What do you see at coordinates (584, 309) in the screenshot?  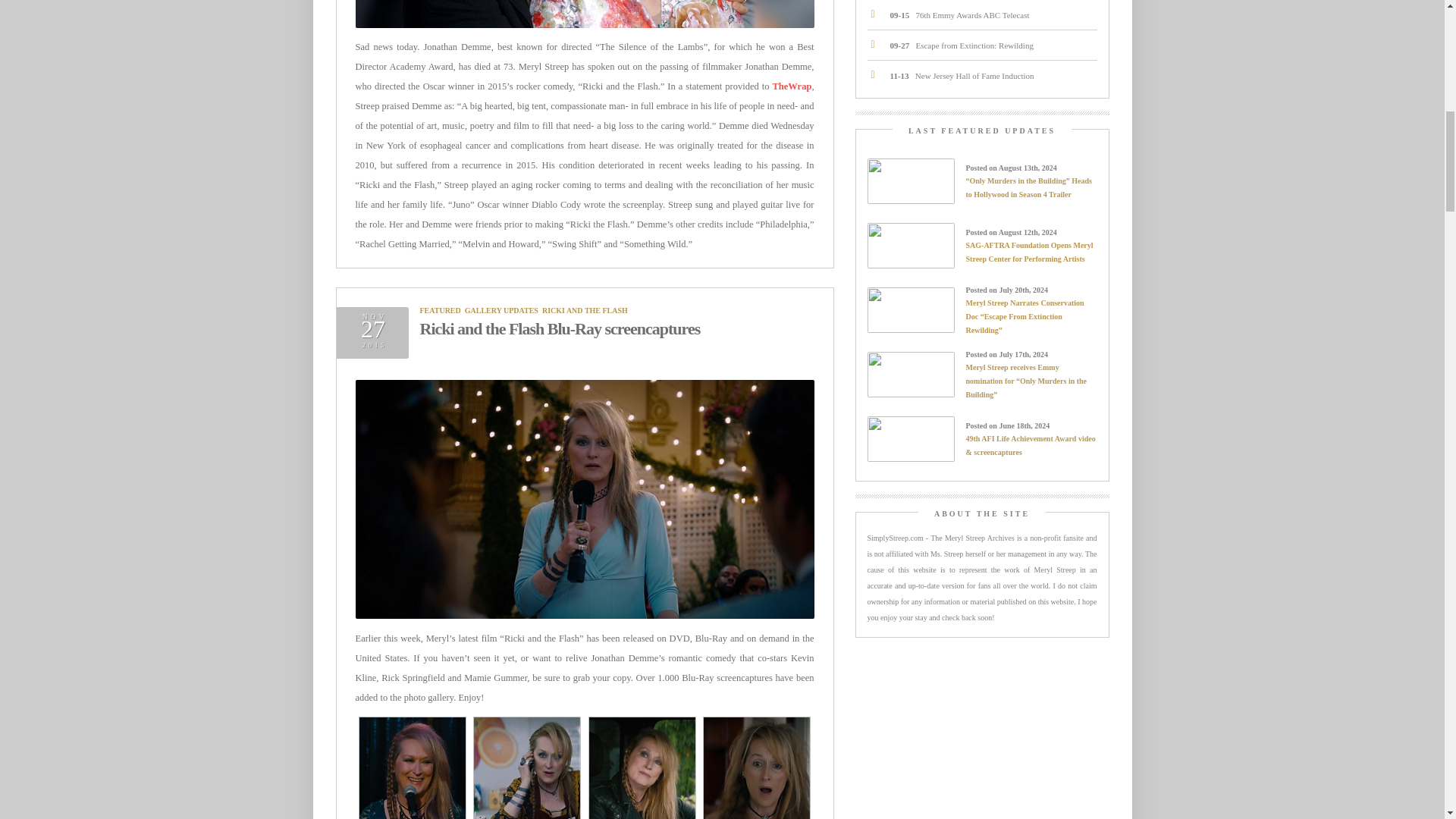 I see `RICKI AND THE FLASH` at bounding box center [584, 309].